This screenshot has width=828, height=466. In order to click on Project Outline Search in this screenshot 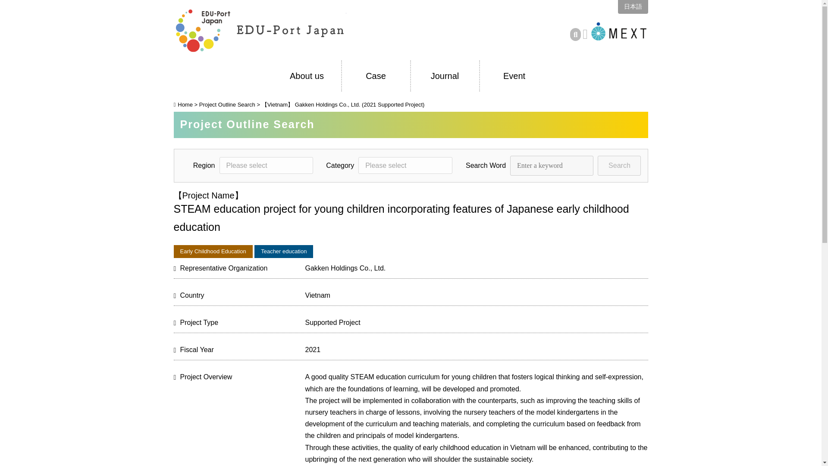, I will do `click(227, 104)`.